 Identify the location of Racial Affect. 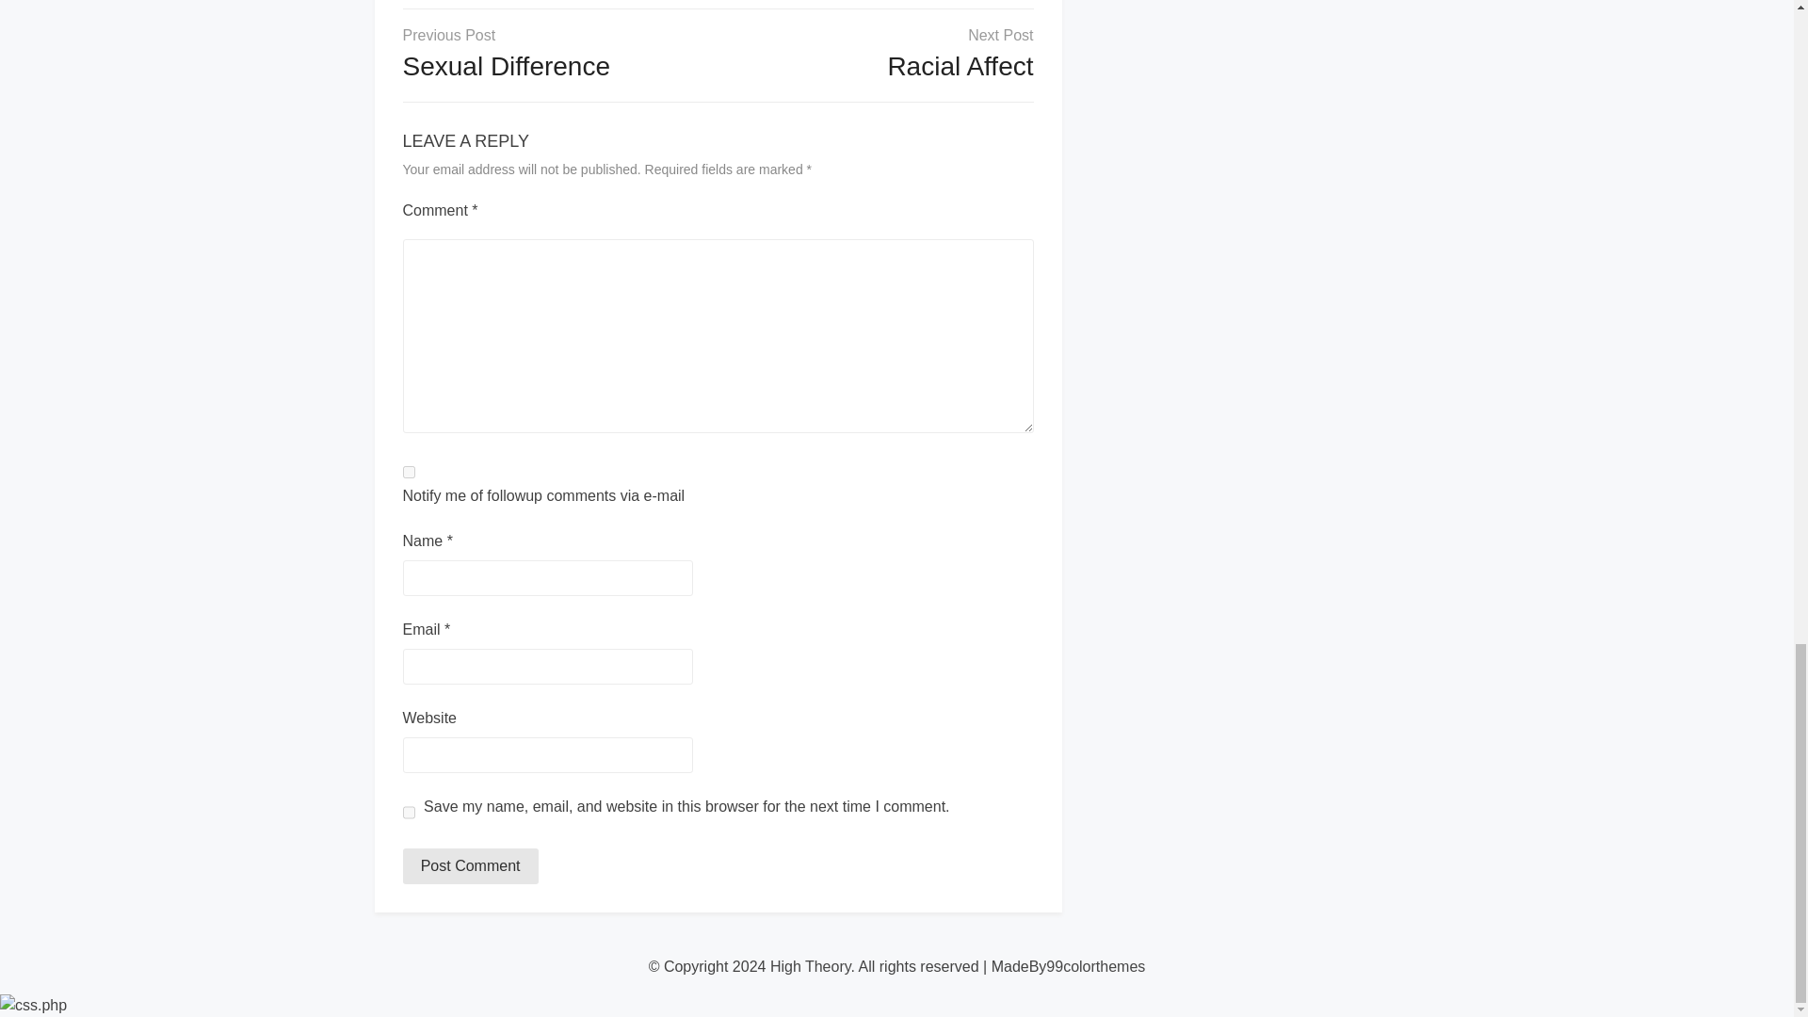
(960, 66).